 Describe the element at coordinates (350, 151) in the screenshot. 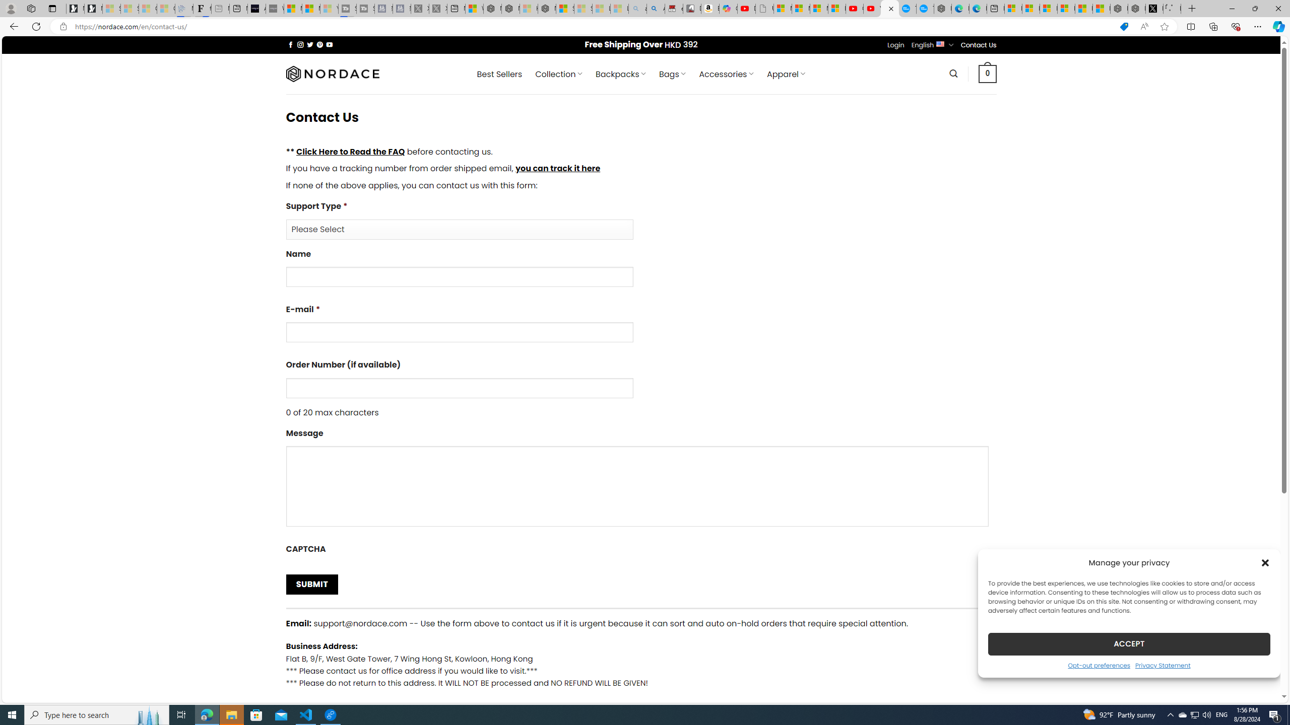

I see `Click Here to Read the FAQ` at that location.